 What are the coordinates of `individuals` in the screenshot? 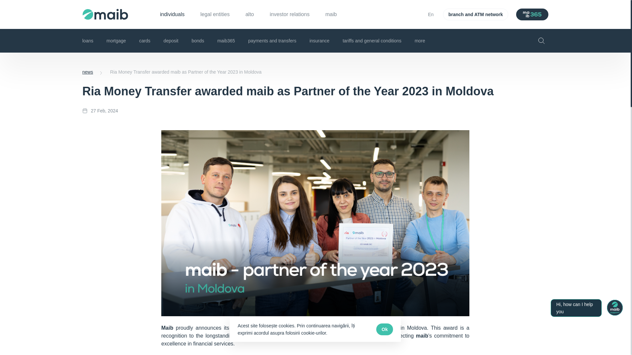 It's located at (172, 14).